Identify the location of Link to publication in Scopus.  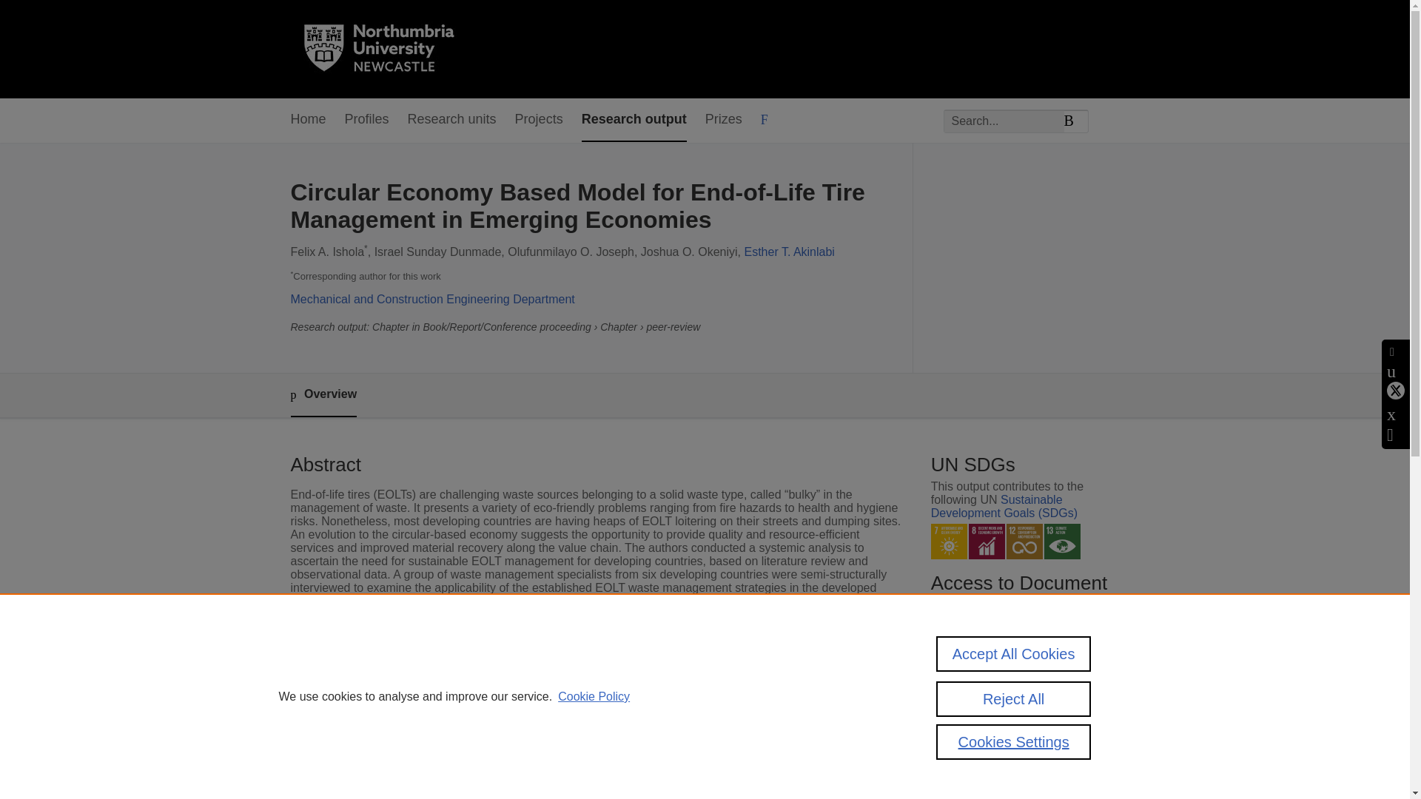
(1020, 663).